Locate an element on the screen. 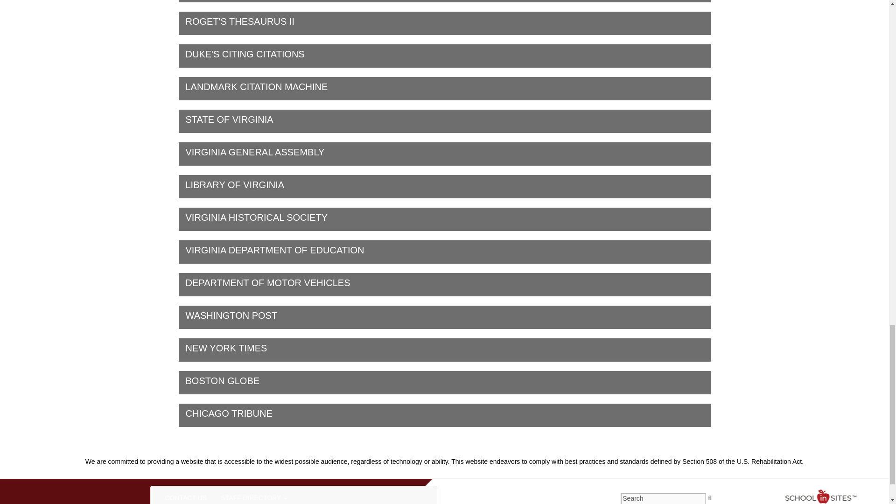 This screenshot has height=504, width=896. Library of Virginia is located at coordinates (444, 187).